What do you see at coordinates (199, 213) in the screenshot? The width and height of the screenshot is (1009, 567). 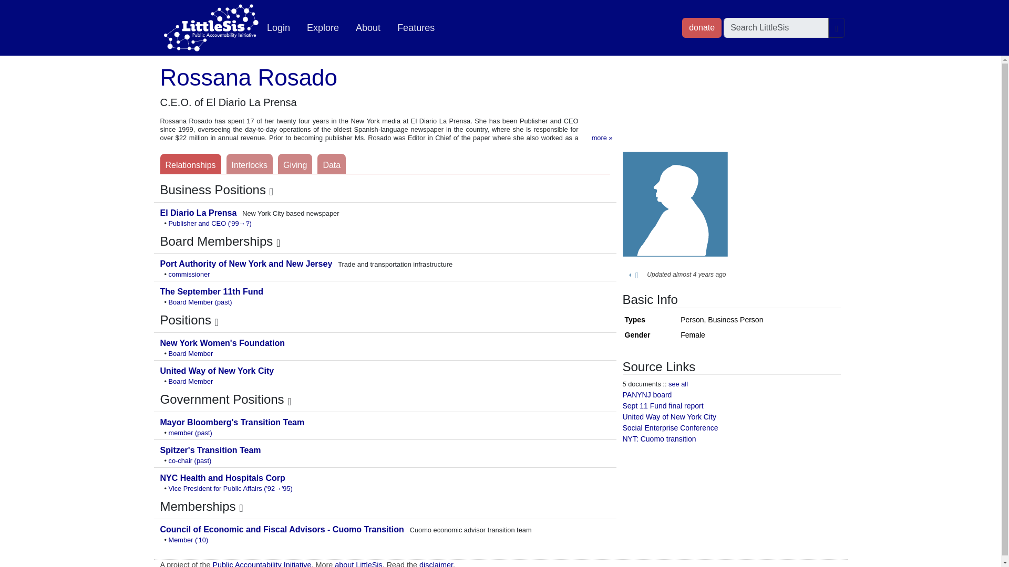 I see `New York City based newspaper` at bounding box center [199, 213].